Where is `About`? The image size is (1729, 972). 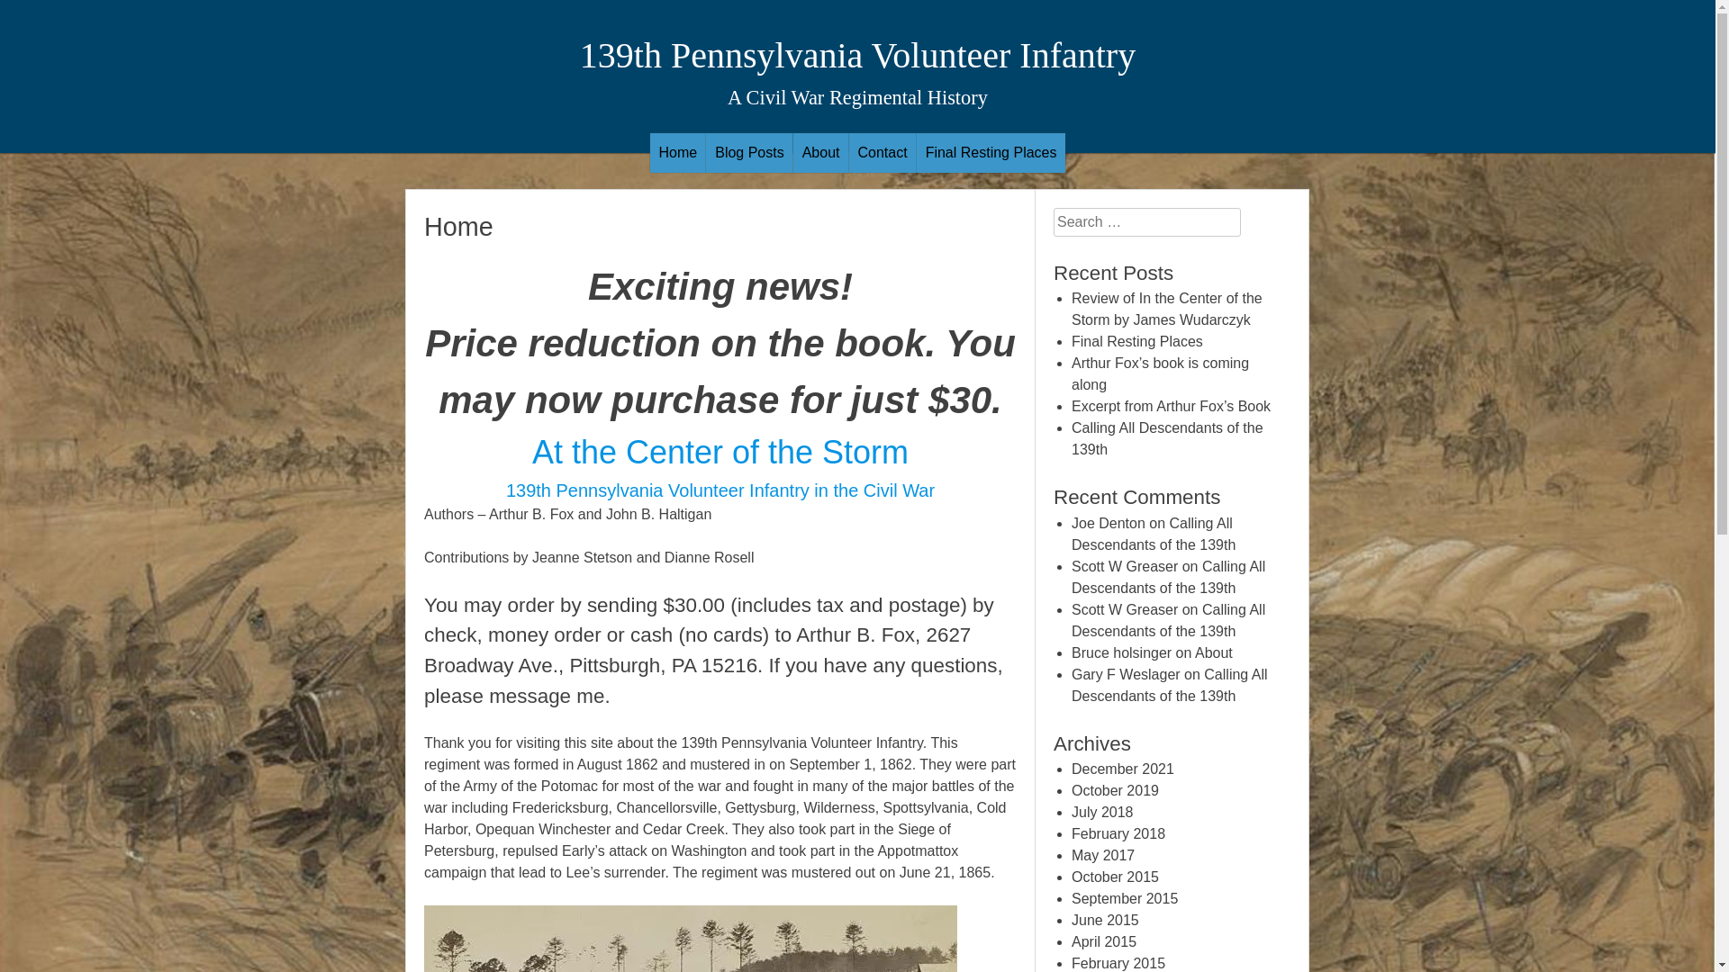
About is located at coordinates (821, 153).